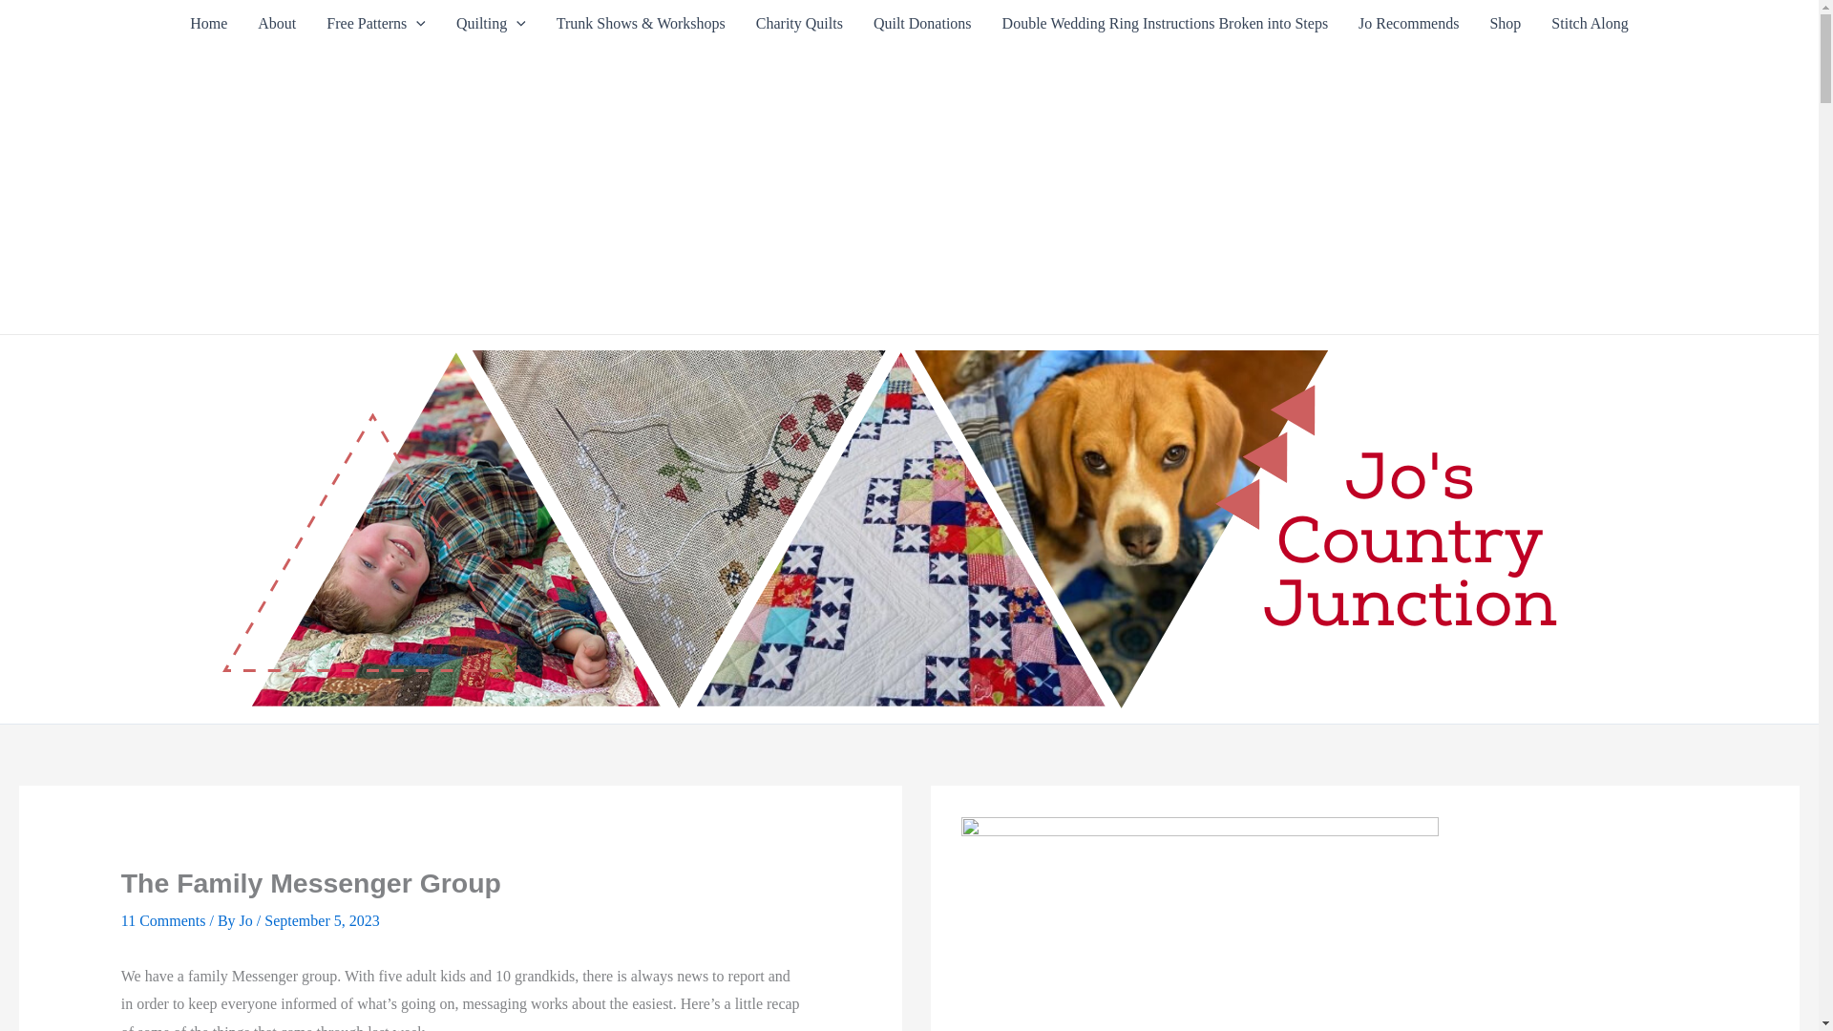  Describe the element at coordinates (376, 23) in the screenshot. I see `Free Patterns` at that location.